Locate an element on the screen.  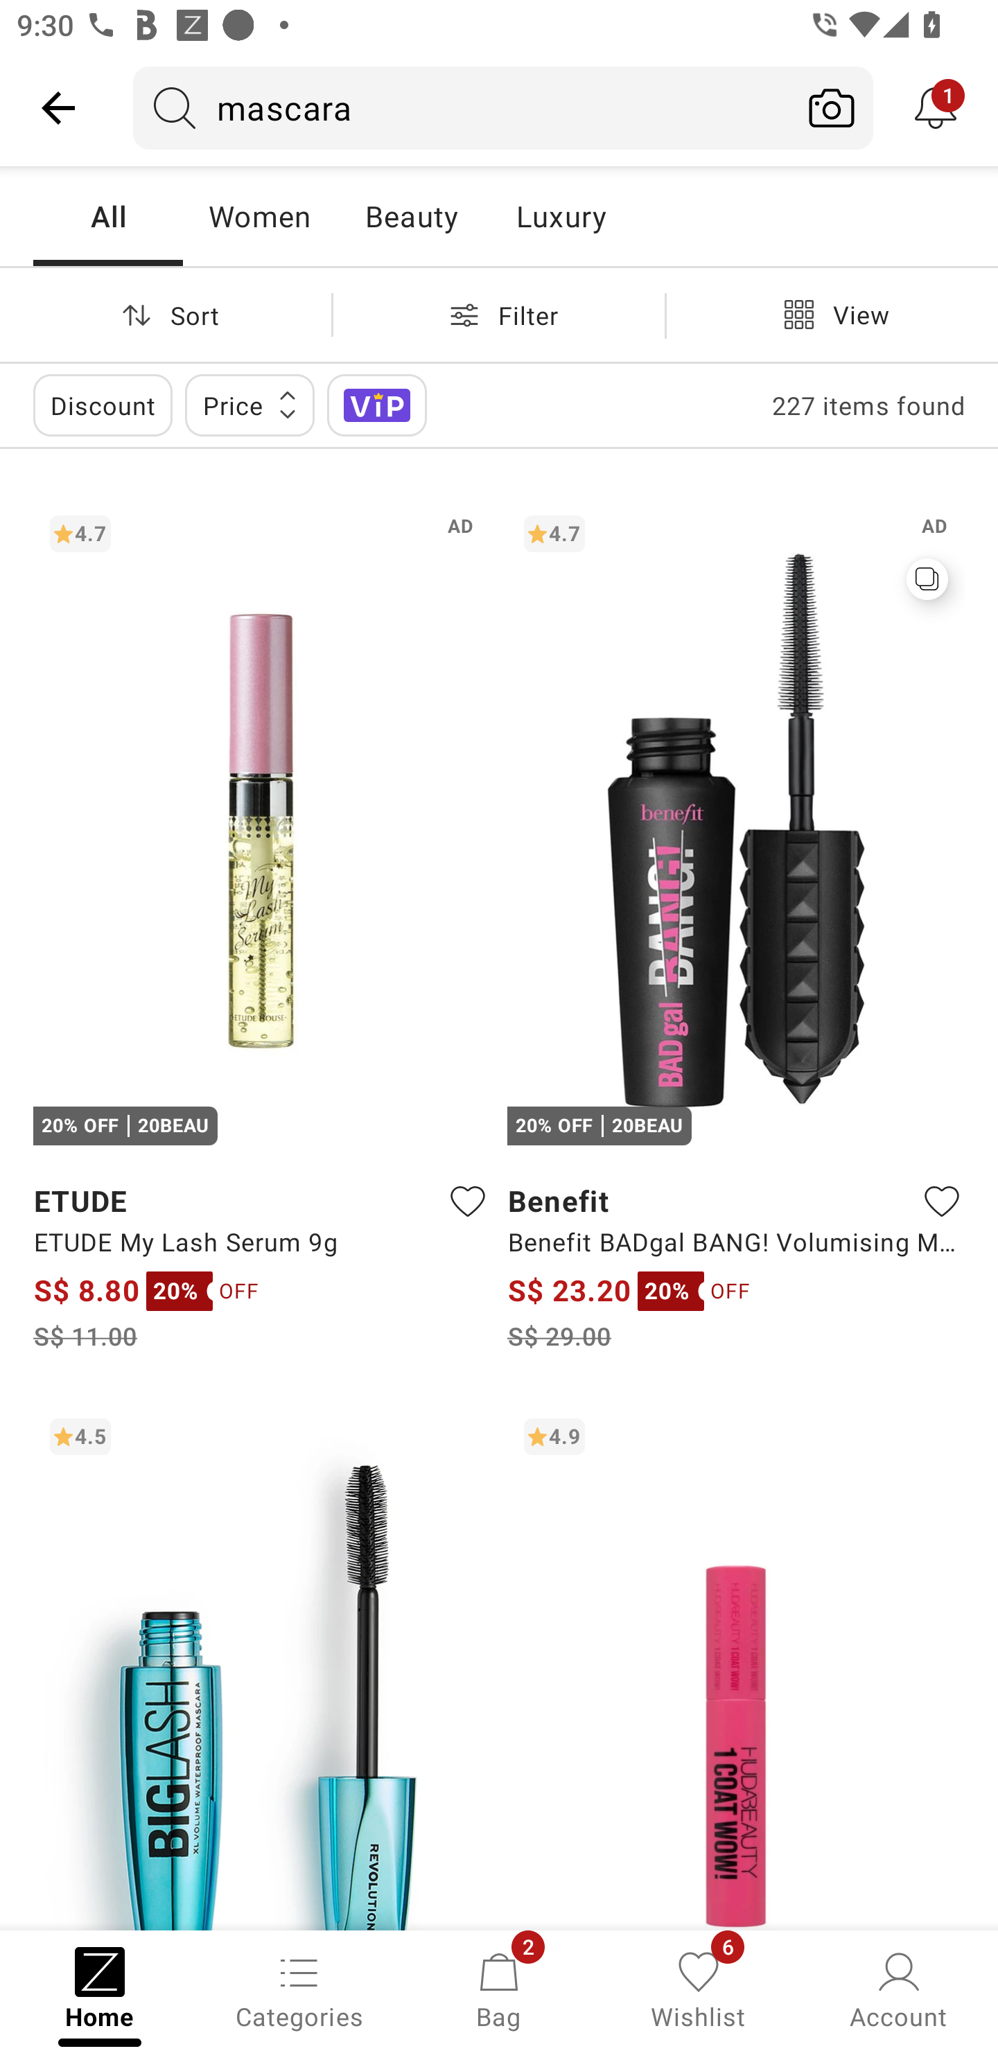
Categories is located at coordinates (299, 1989).